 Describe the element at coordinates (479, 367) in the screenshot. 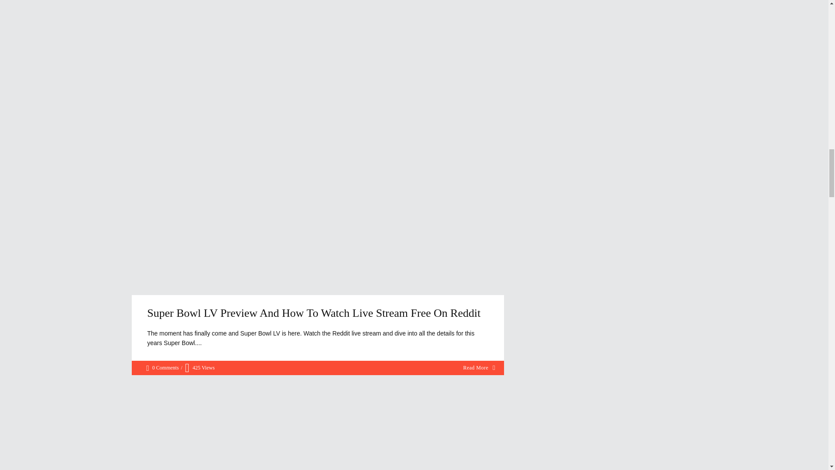

I see `Read More` at that location.